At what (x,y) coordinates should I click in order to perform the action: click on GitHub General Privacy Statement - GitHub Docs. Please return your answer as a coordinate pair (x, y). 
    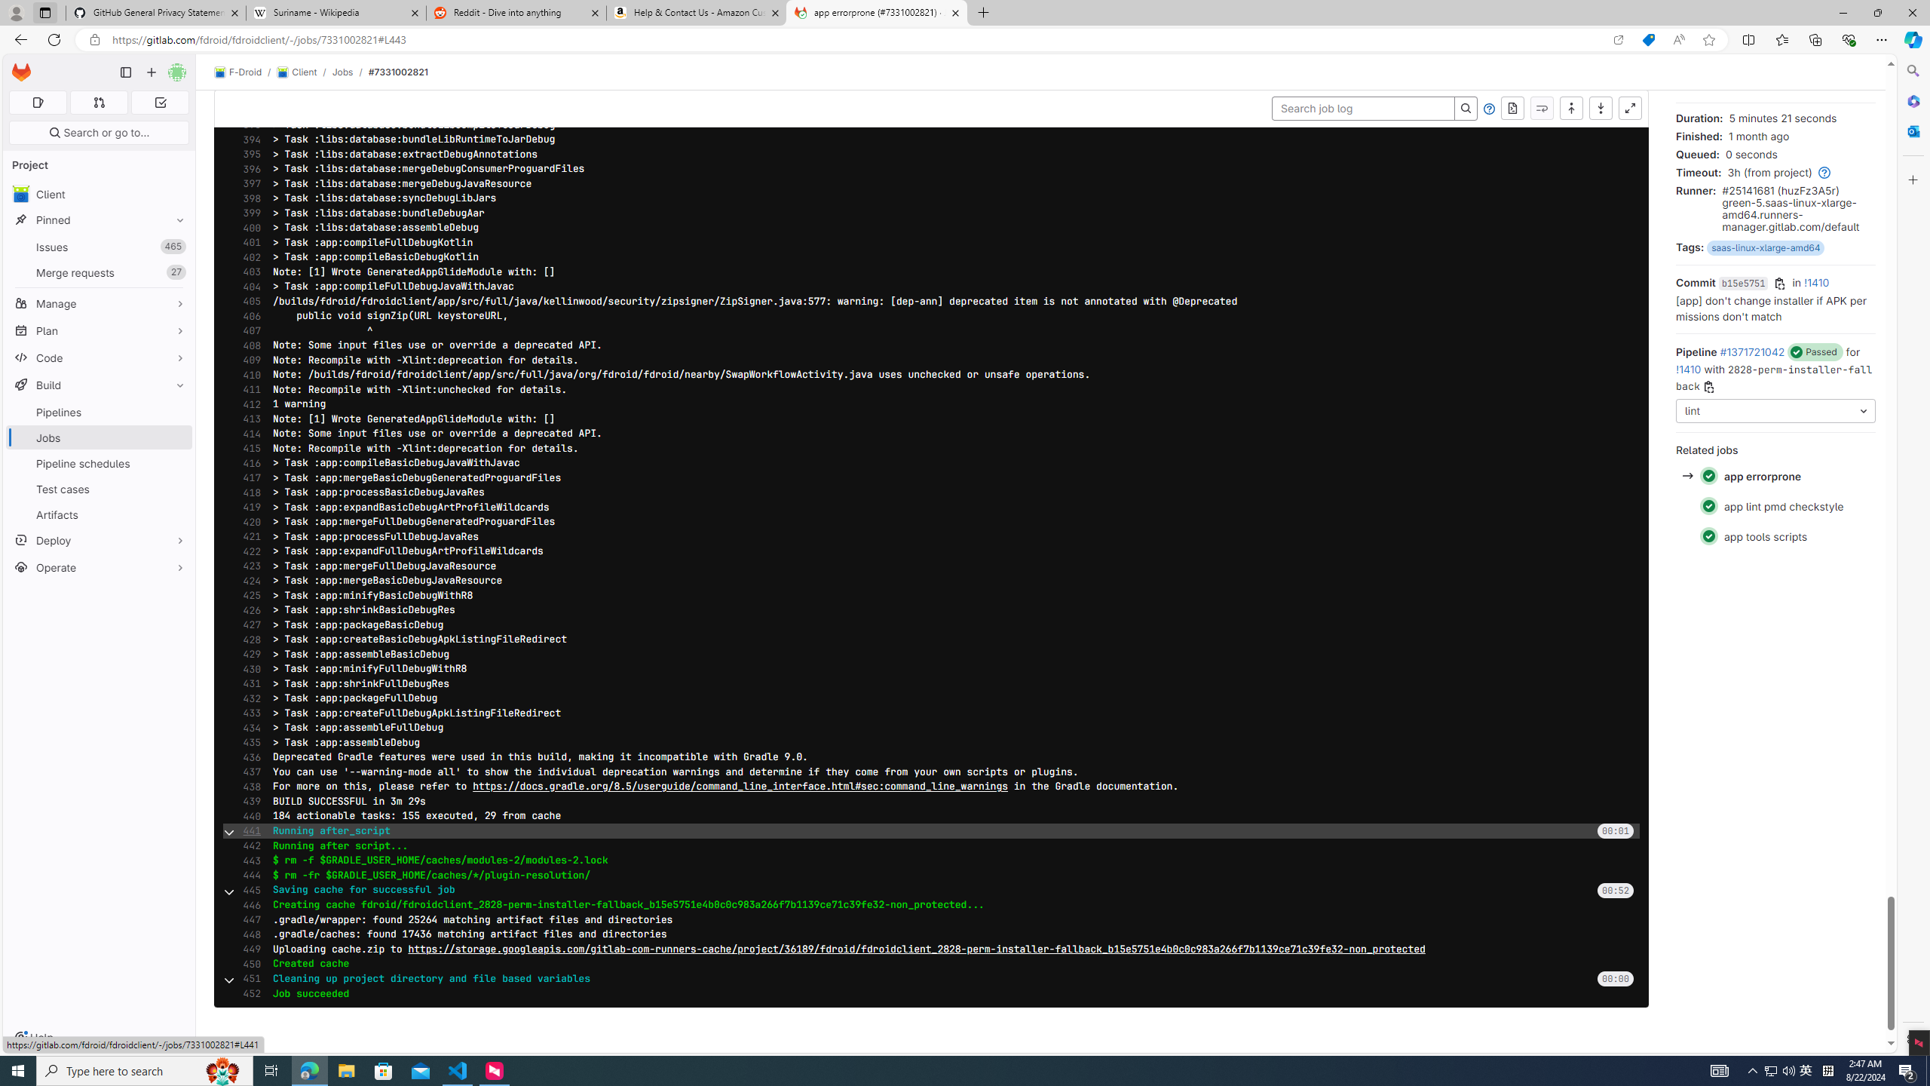
    Looking at the image, I should click on (156, 13).